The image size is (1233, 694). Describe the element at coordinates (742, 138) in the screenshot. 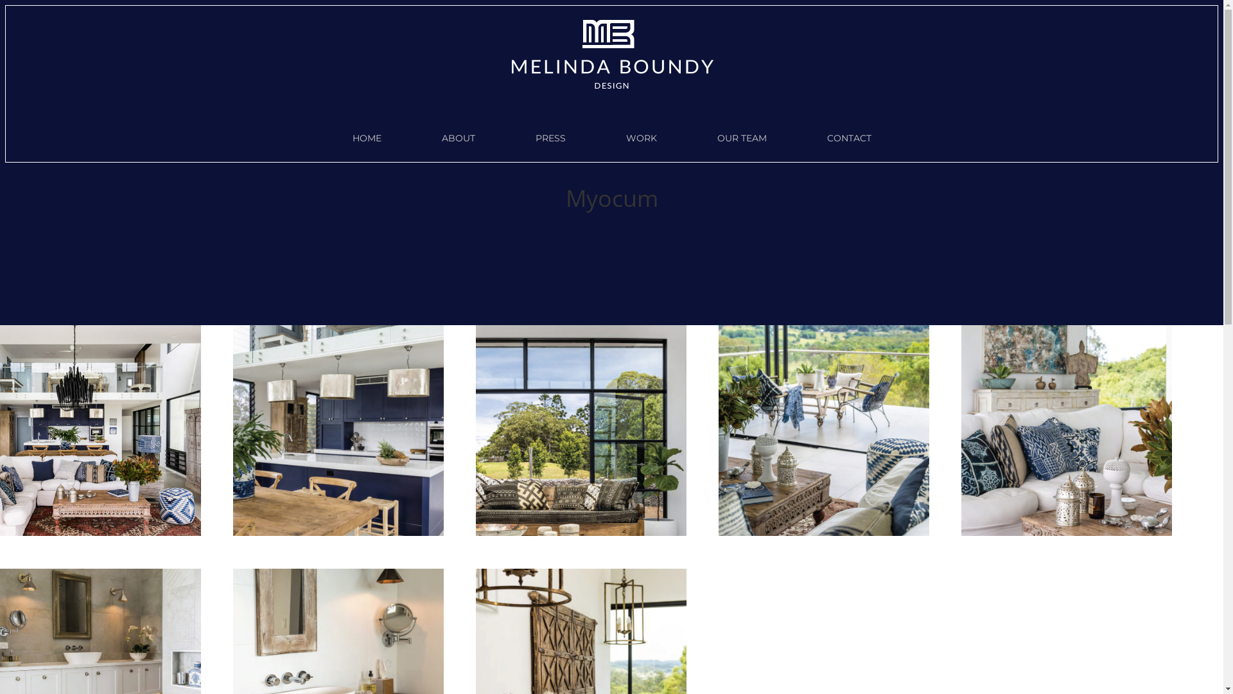

I see `OUR TEAM` at that location.